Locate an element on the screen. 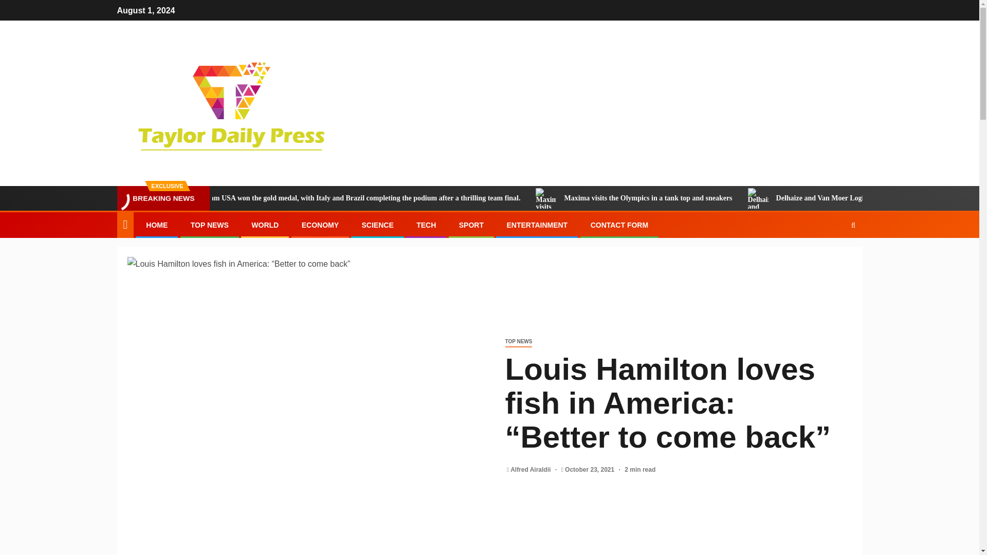 This screenshot has height=555, width=987. TOP NEWS is located at coordinates (210, 225).